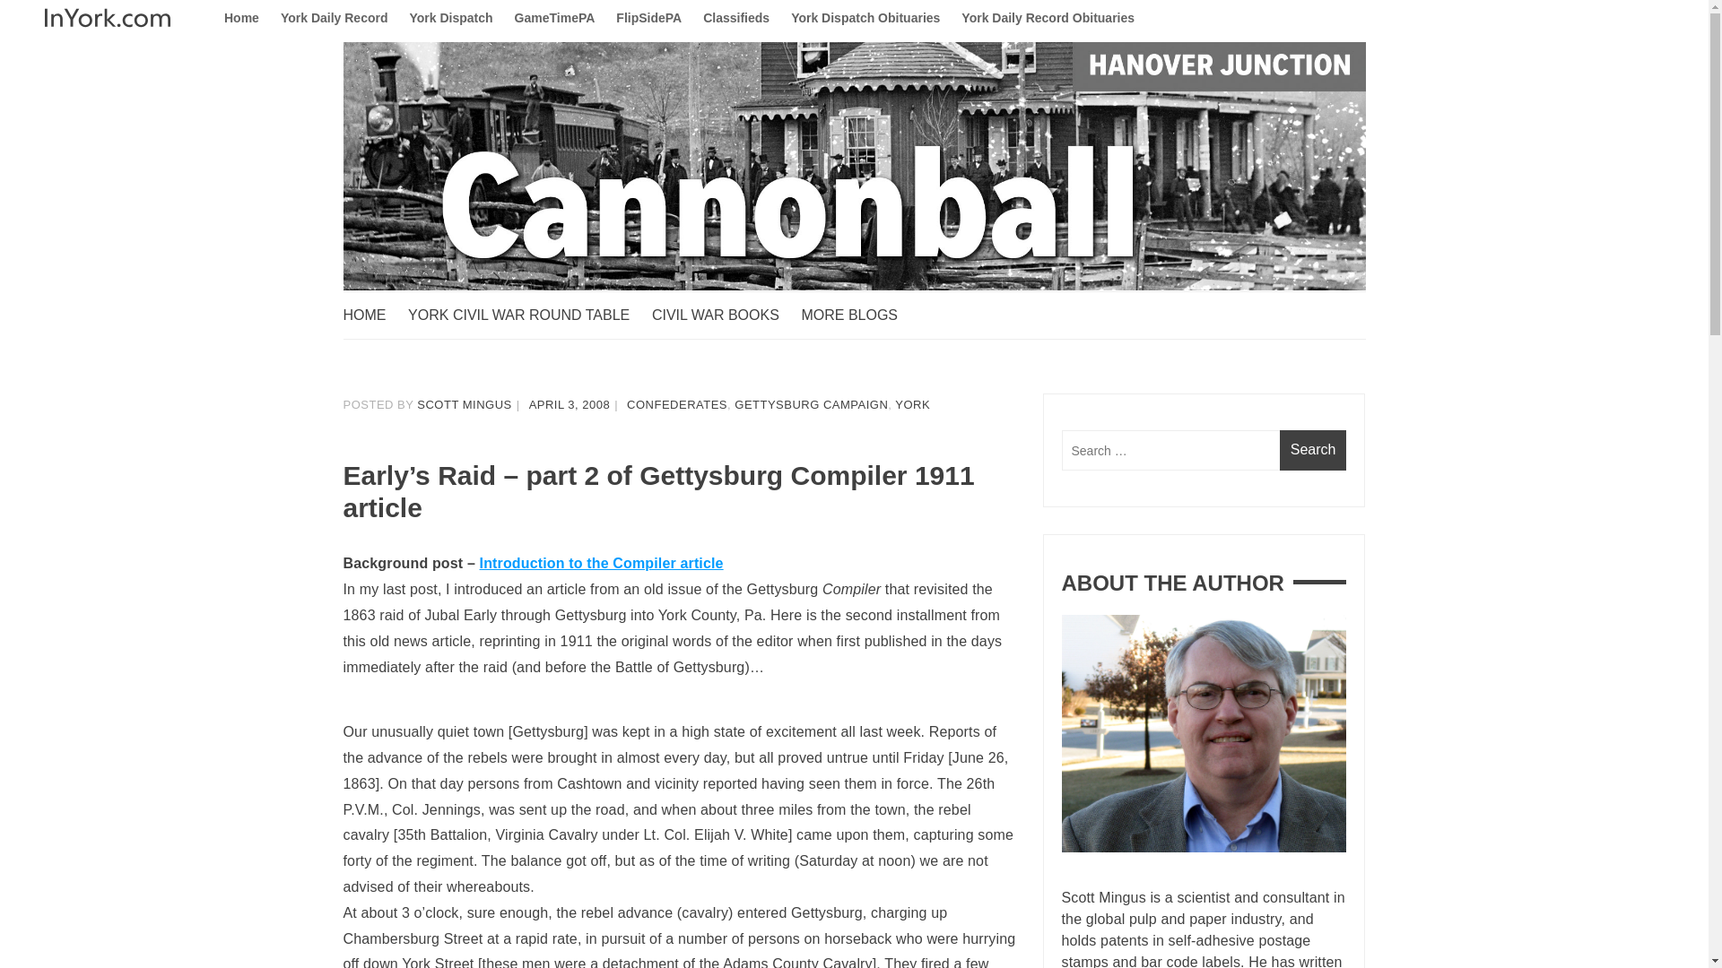  I want to click on Search, so click(1313, 450).